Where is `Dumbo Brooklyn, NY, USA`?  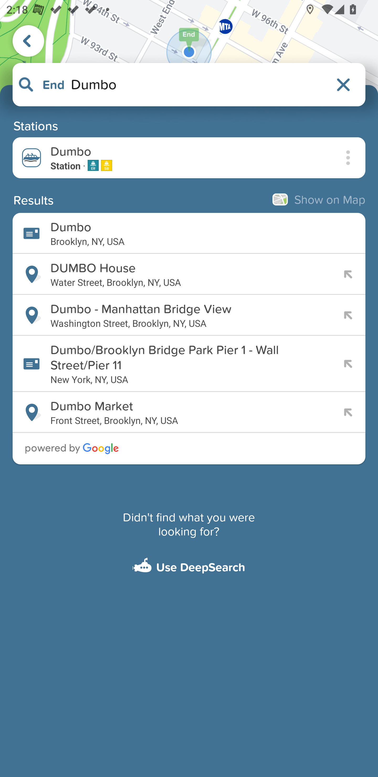 Dumbo Brooklyn, NY, USA is located at coordinates (189, 233).